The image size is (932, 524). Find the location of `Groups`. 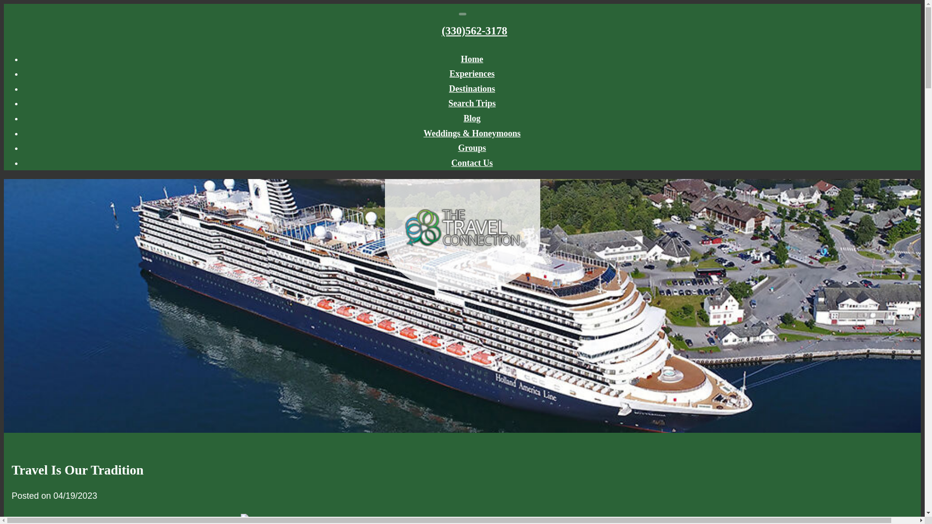

Groups is located at coordinates (472, 147).